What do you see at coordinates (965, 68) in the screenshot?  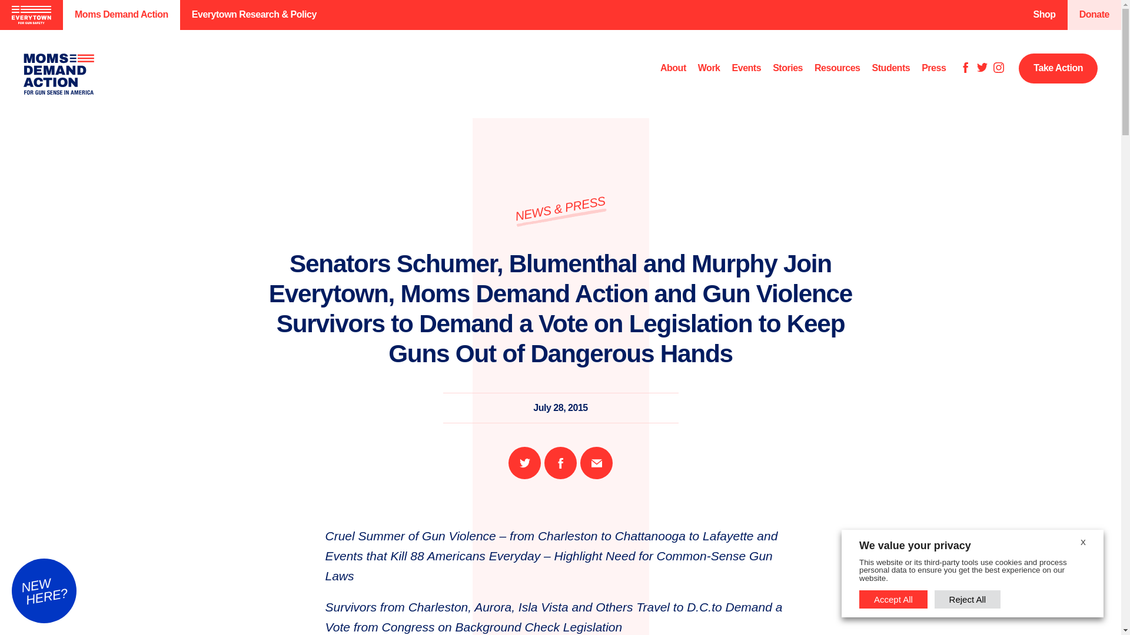 I see `Follow us on Facebook` at bounding box center [965, 68].